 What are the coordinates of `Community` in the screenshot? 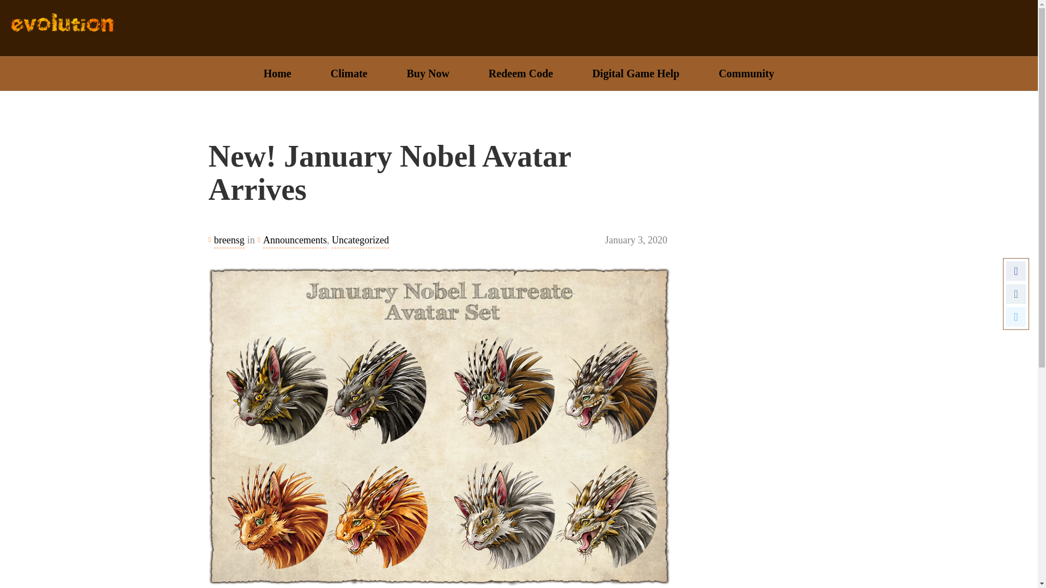 It's located at (746, 73).